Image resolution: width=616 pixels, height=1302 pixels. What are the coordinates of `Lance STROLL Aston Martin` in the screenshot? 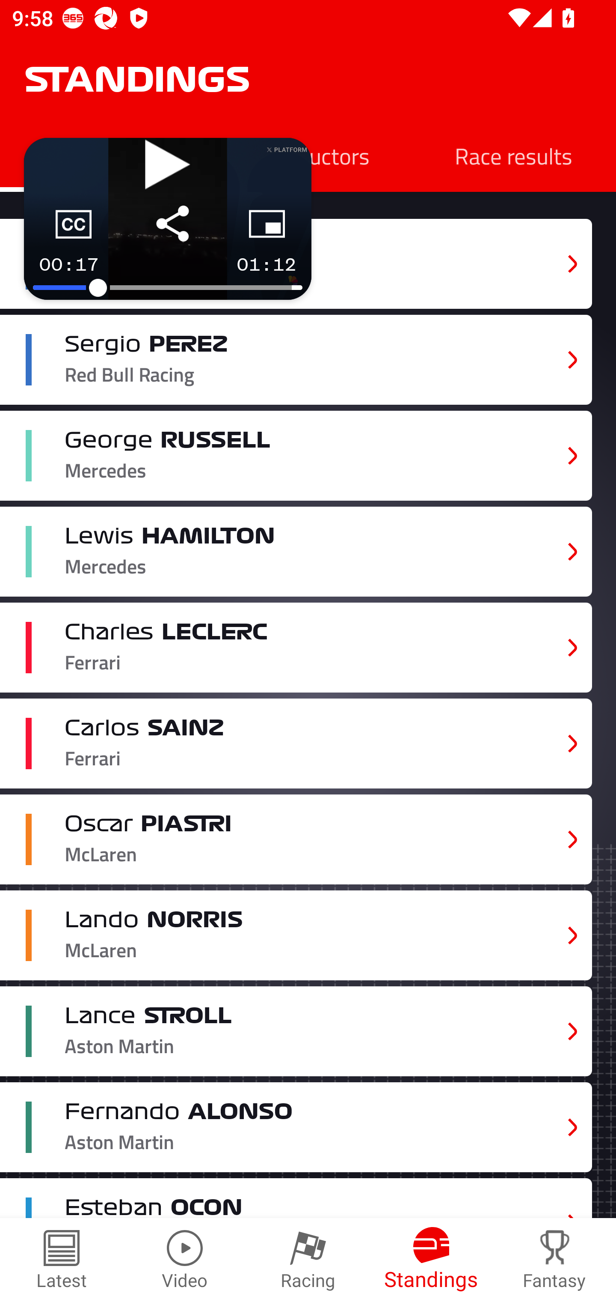 It's located at (296, 1032).